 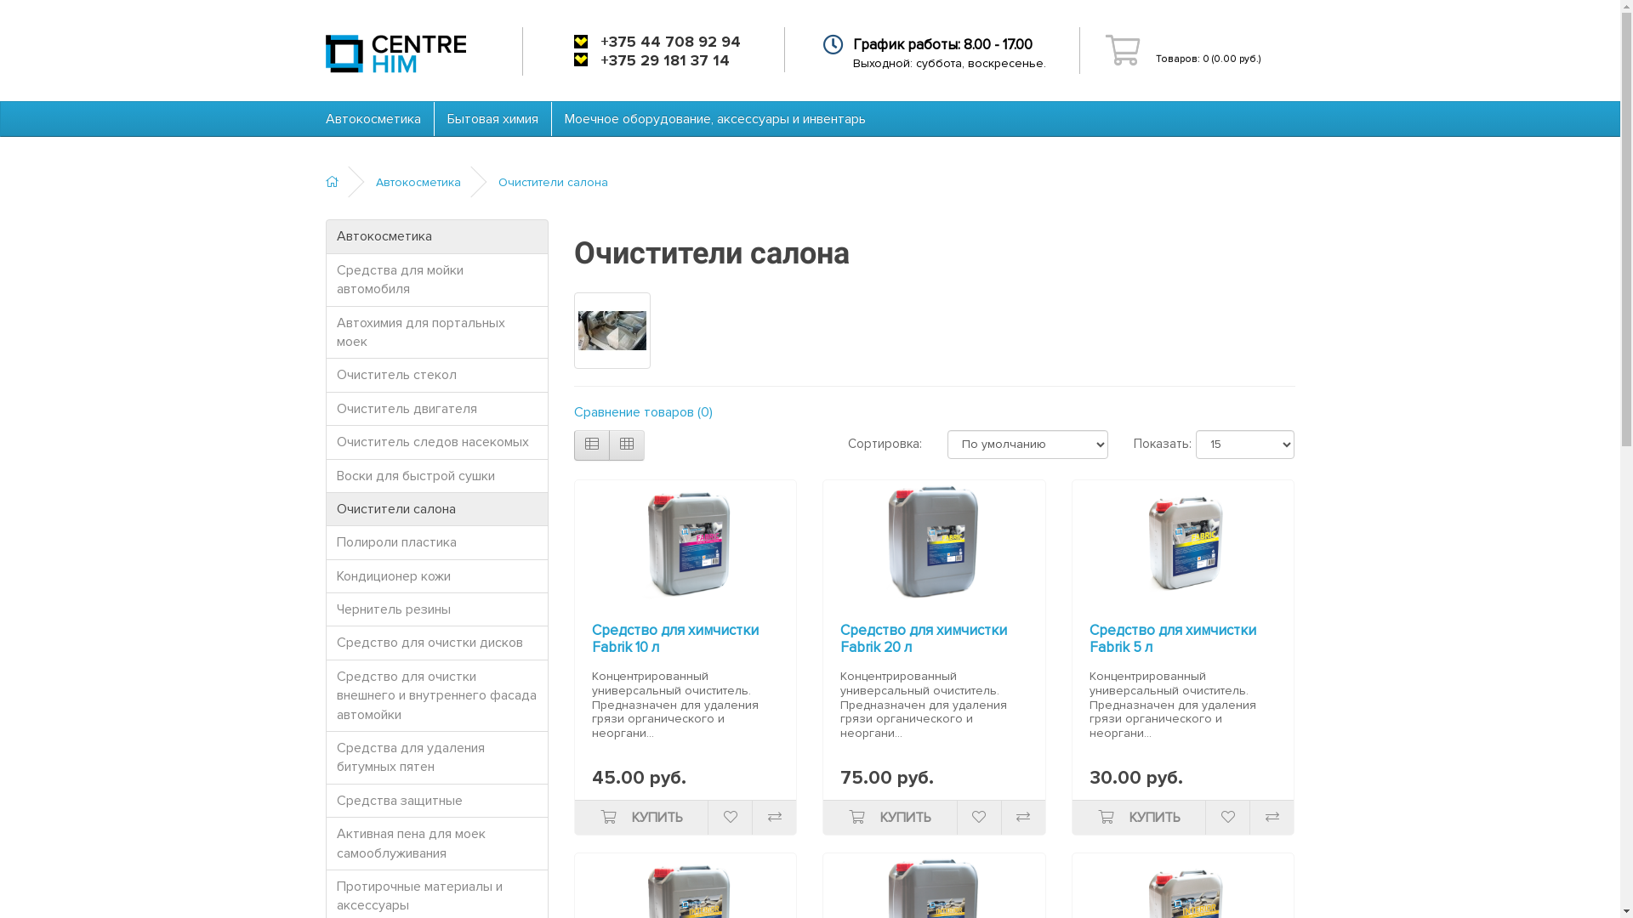 What do you see at coordinates (665, 60) in the screenshot?
I see `+375 29 181 37 14` at bounding box center [665, 60].